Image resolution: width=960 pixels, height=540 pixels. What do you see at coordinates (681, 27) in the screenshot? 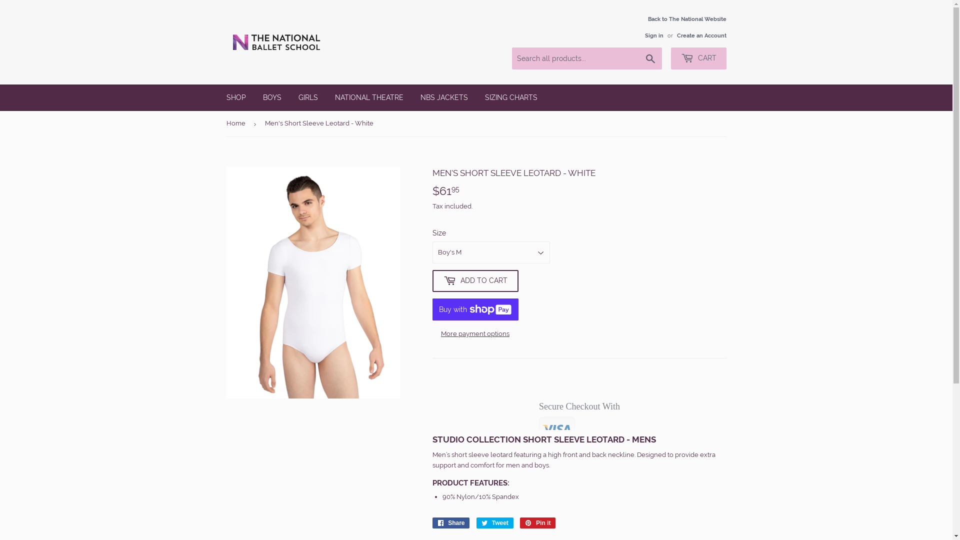
I see `Back to The National Website` at bounding box center [681, 27].